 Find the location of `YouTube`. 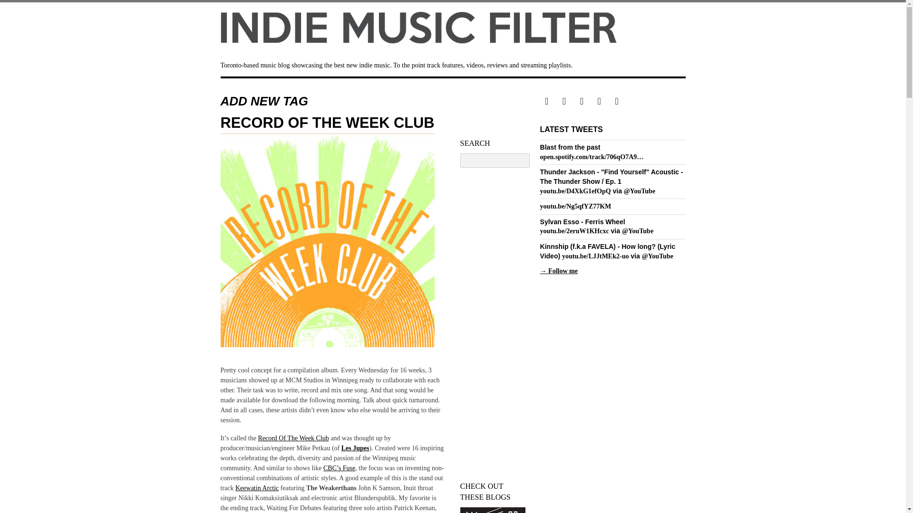

YouTube is located at coordinates (637, 231).